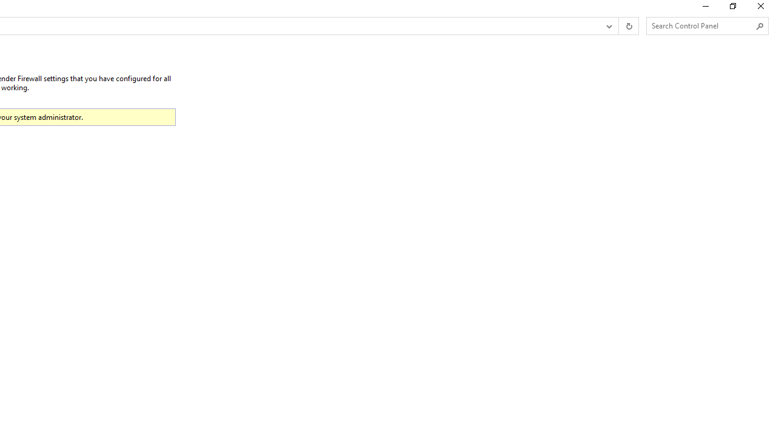  What do you see at coordinates (760, 26) in the screenshot?
I see `Search` at bounding box center [760, 26].